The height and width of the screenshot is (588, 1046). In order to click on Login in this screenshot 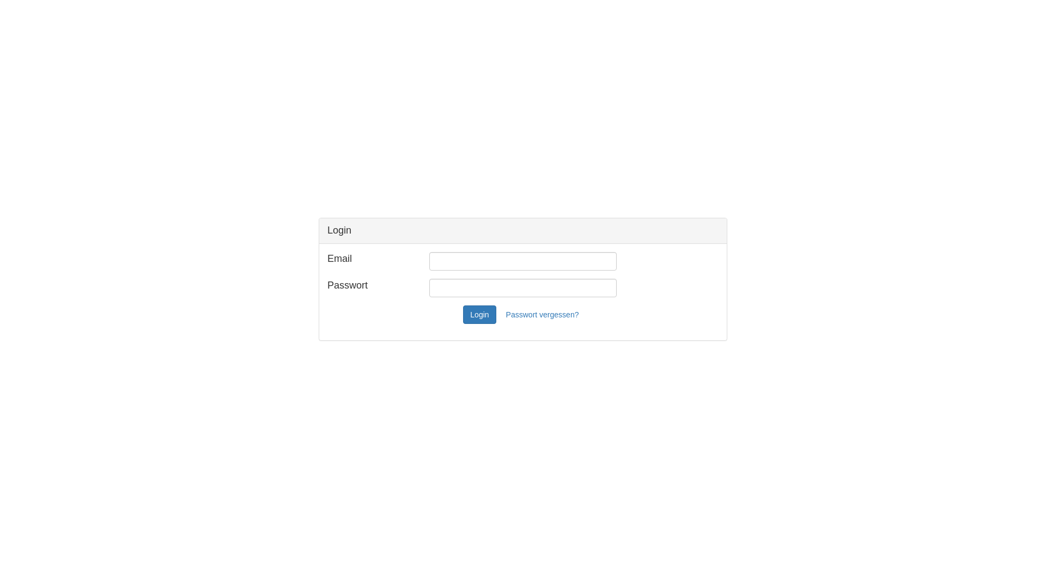, I will do `click(479, 315)`.